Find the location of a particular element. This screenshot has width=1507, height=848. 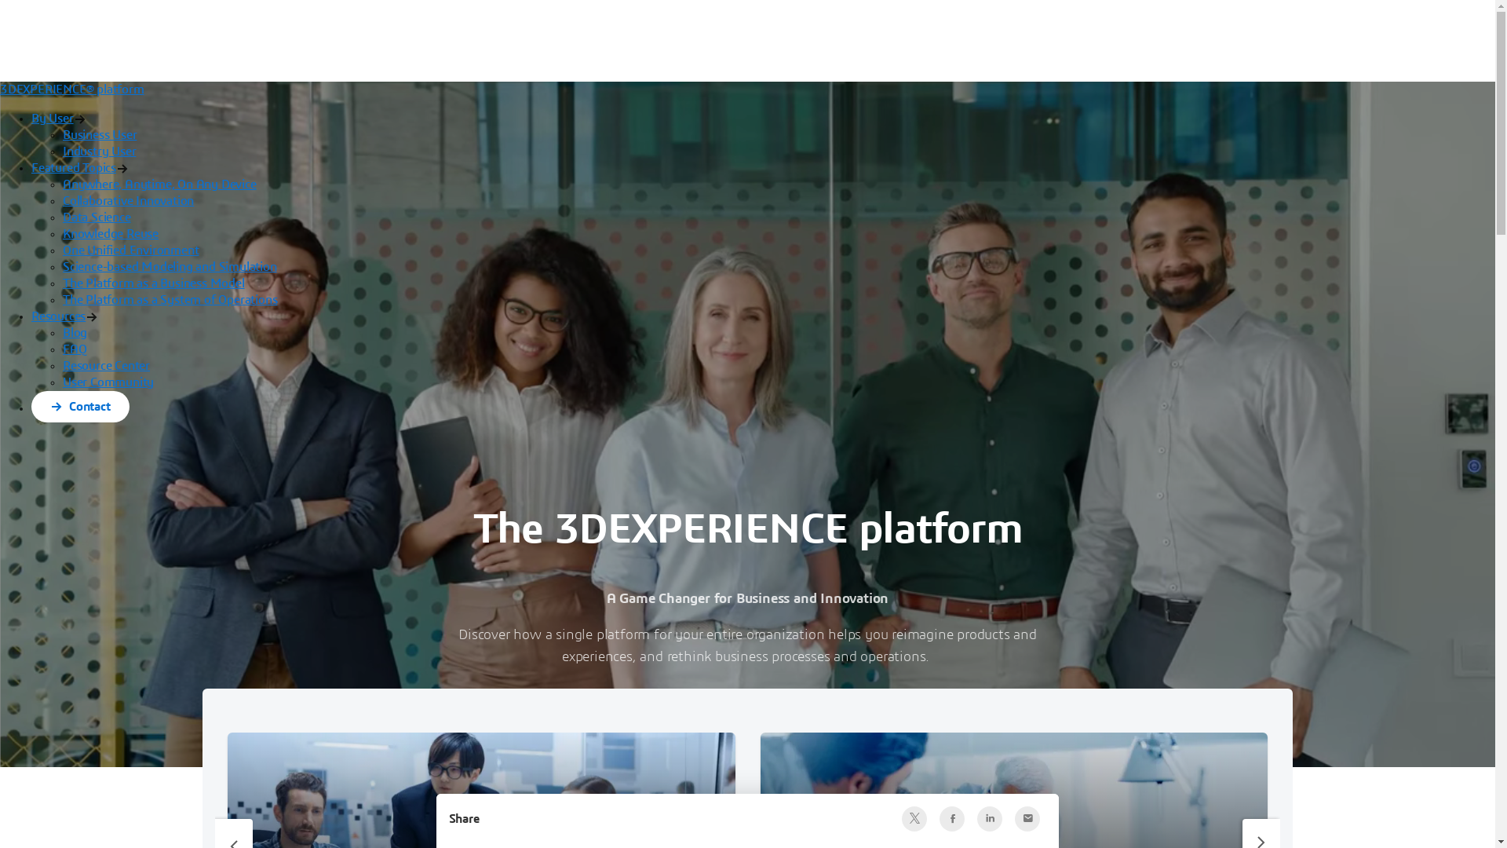

Knowledge Reuse is located at coordinates (111, 234).